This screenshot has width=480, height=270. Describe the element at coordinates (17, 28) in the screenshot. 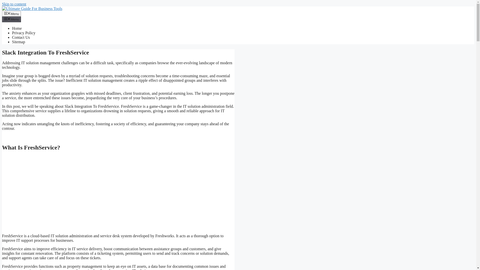

I see `Home` at that location.